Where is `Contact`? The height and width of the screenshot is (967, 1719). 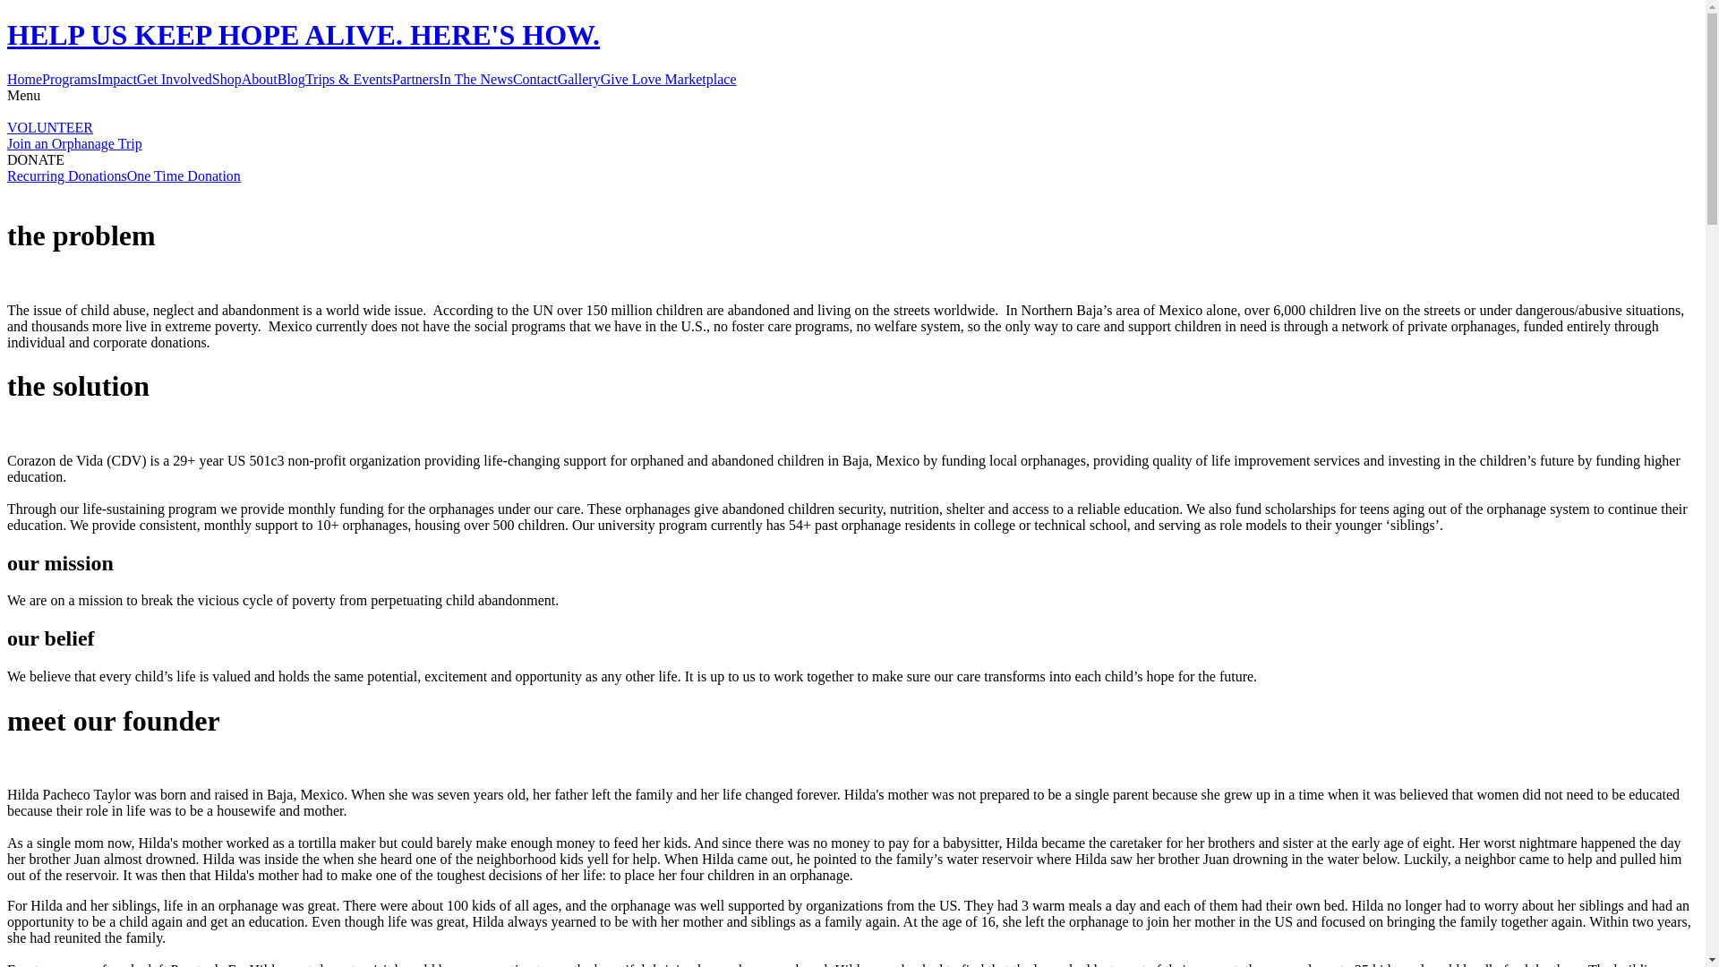
Contact is located at coordinates (535, 79).